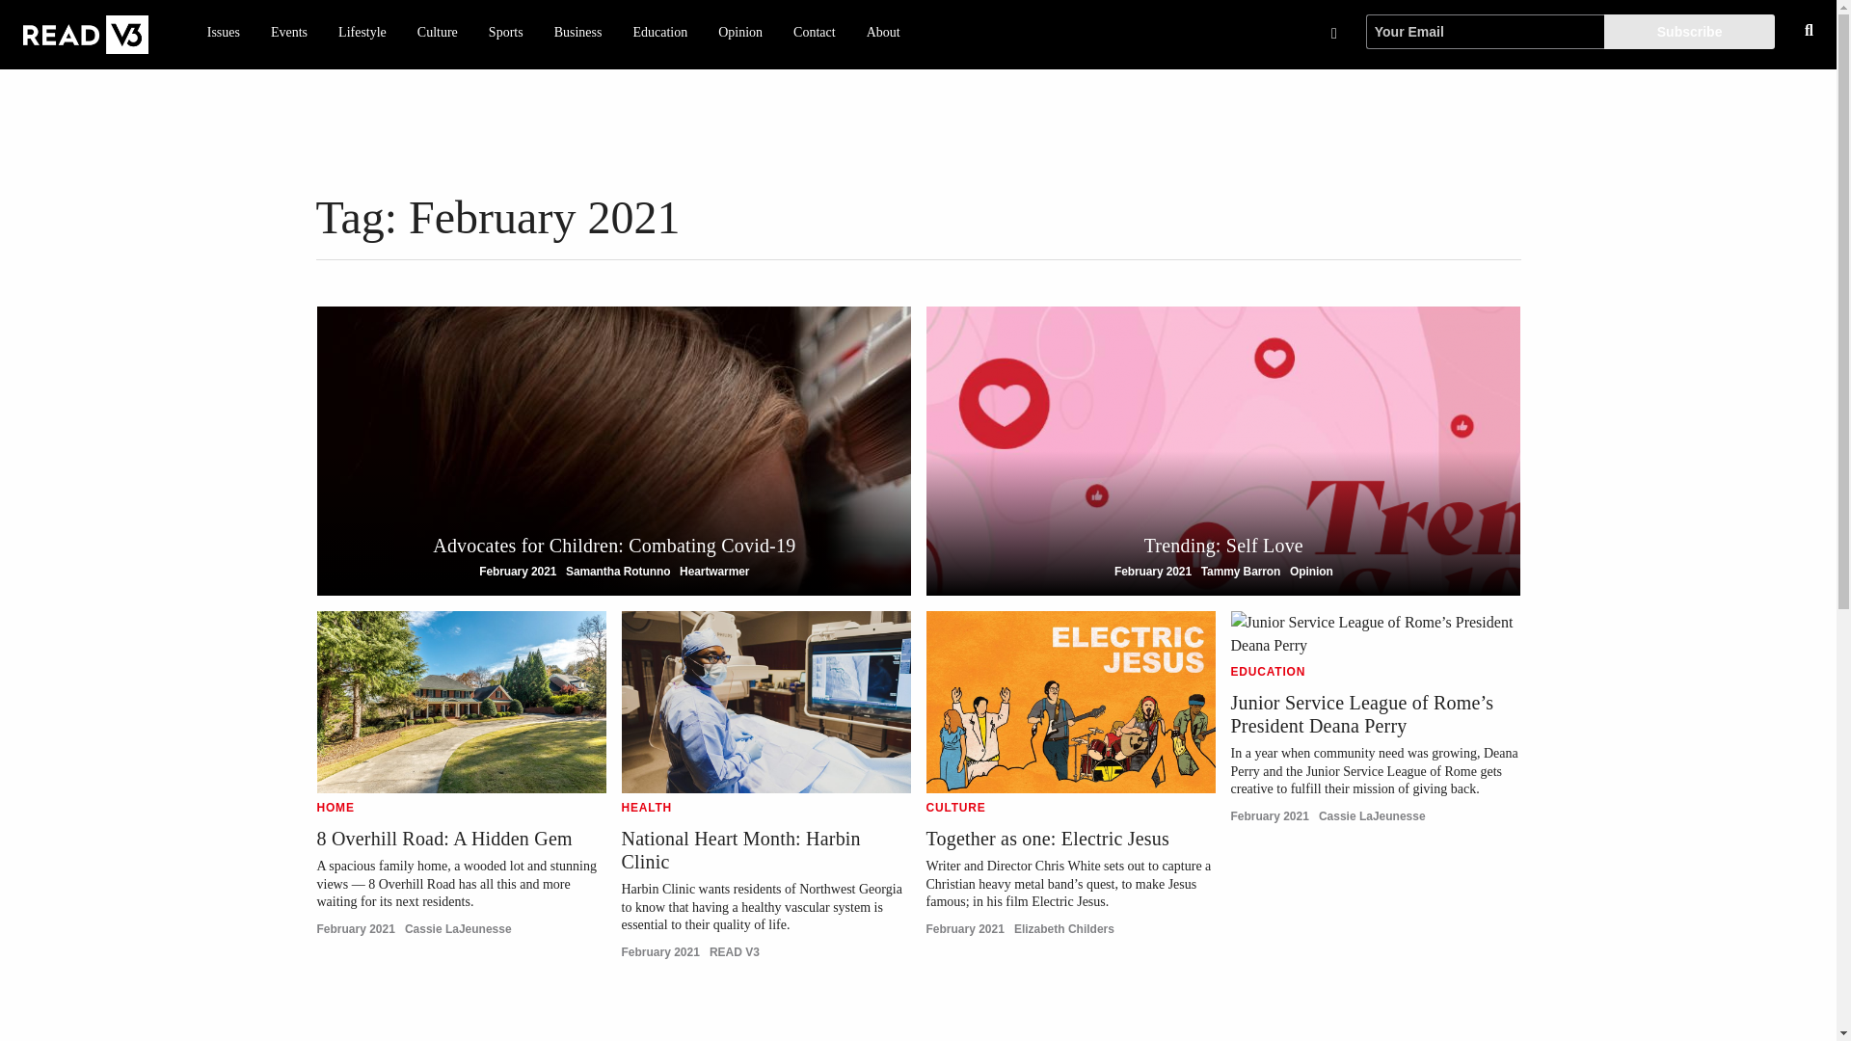 The width and height of the screenshot is (1851, 1041). I want to click on Sports, so click(505, 33).